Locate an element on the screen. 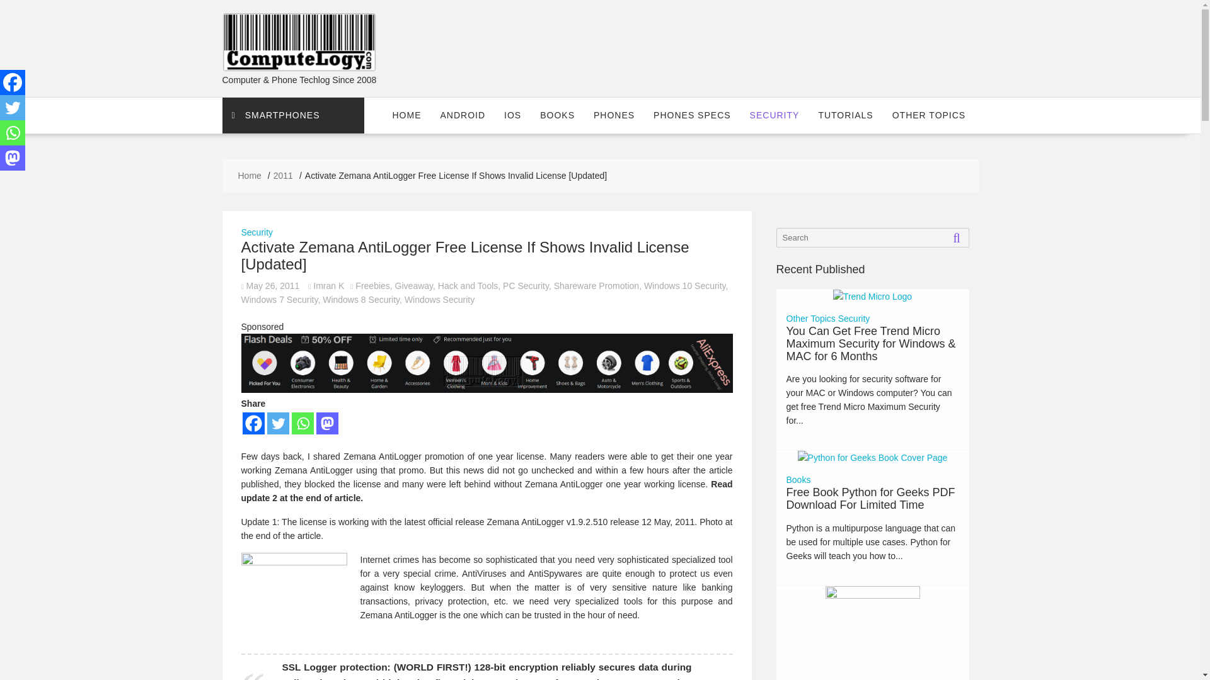  OTHER TOPICS is located at coordinates (929, 115).